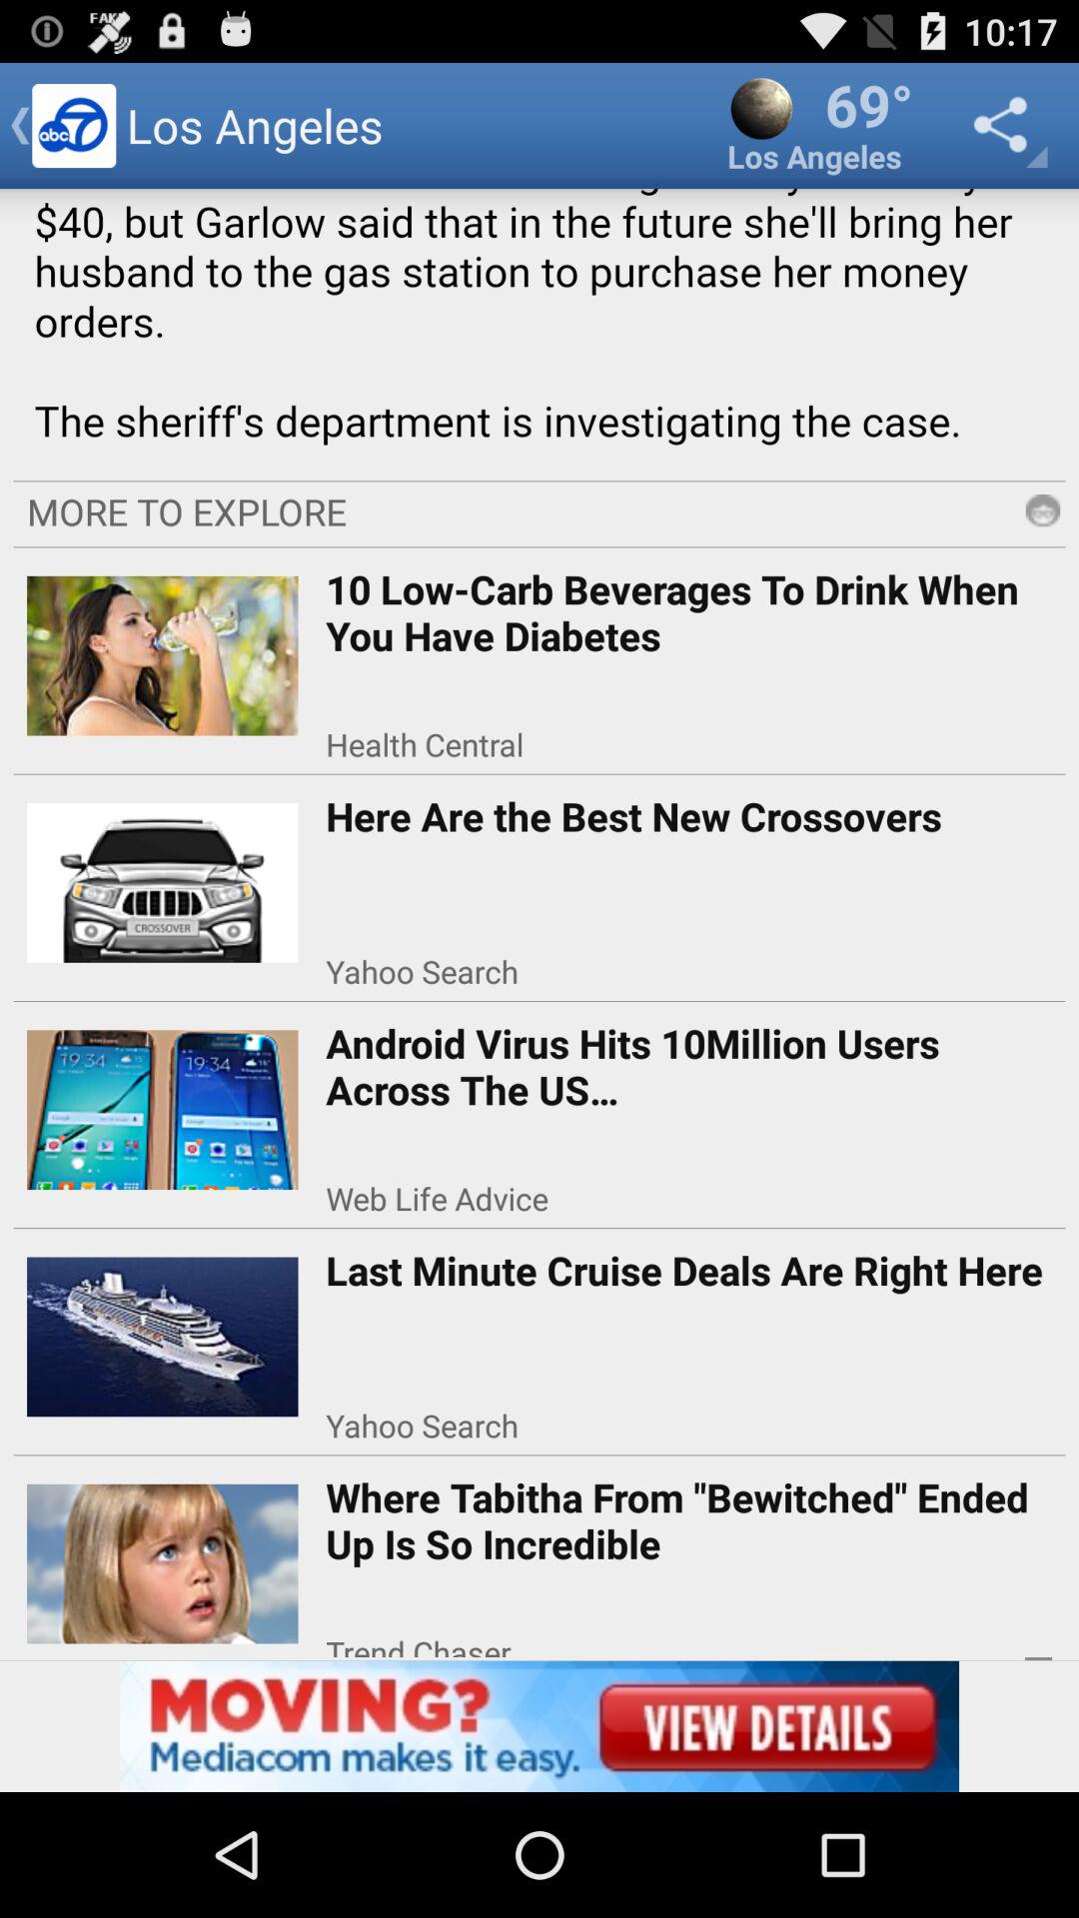  I want to click on go to left of third option, so click(164, 1103).